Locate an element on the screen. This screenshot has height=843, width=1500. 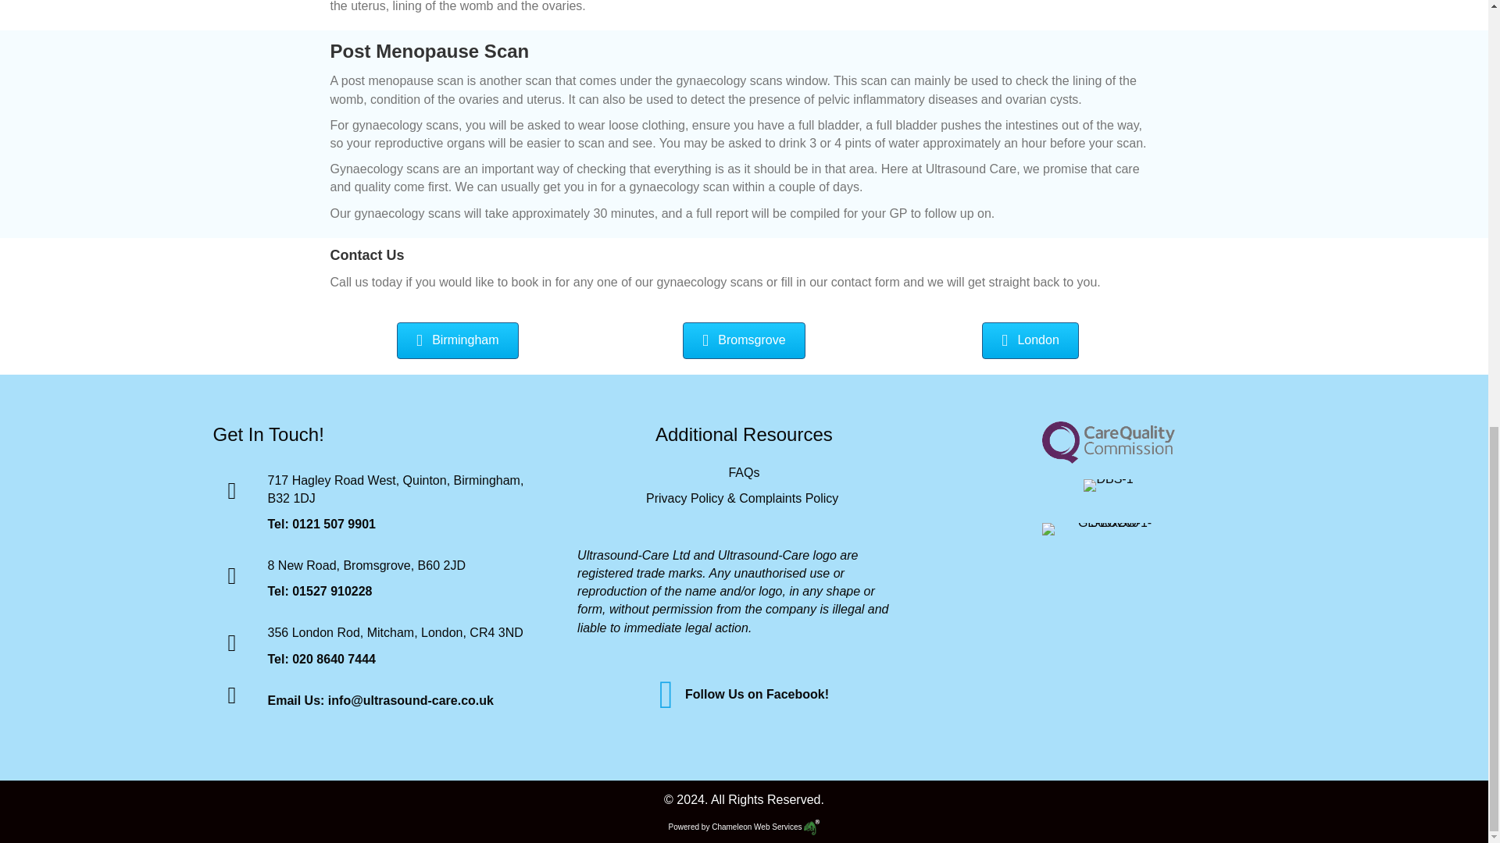
CQC-LOGO-1 is located at coordinates (1108, 443).